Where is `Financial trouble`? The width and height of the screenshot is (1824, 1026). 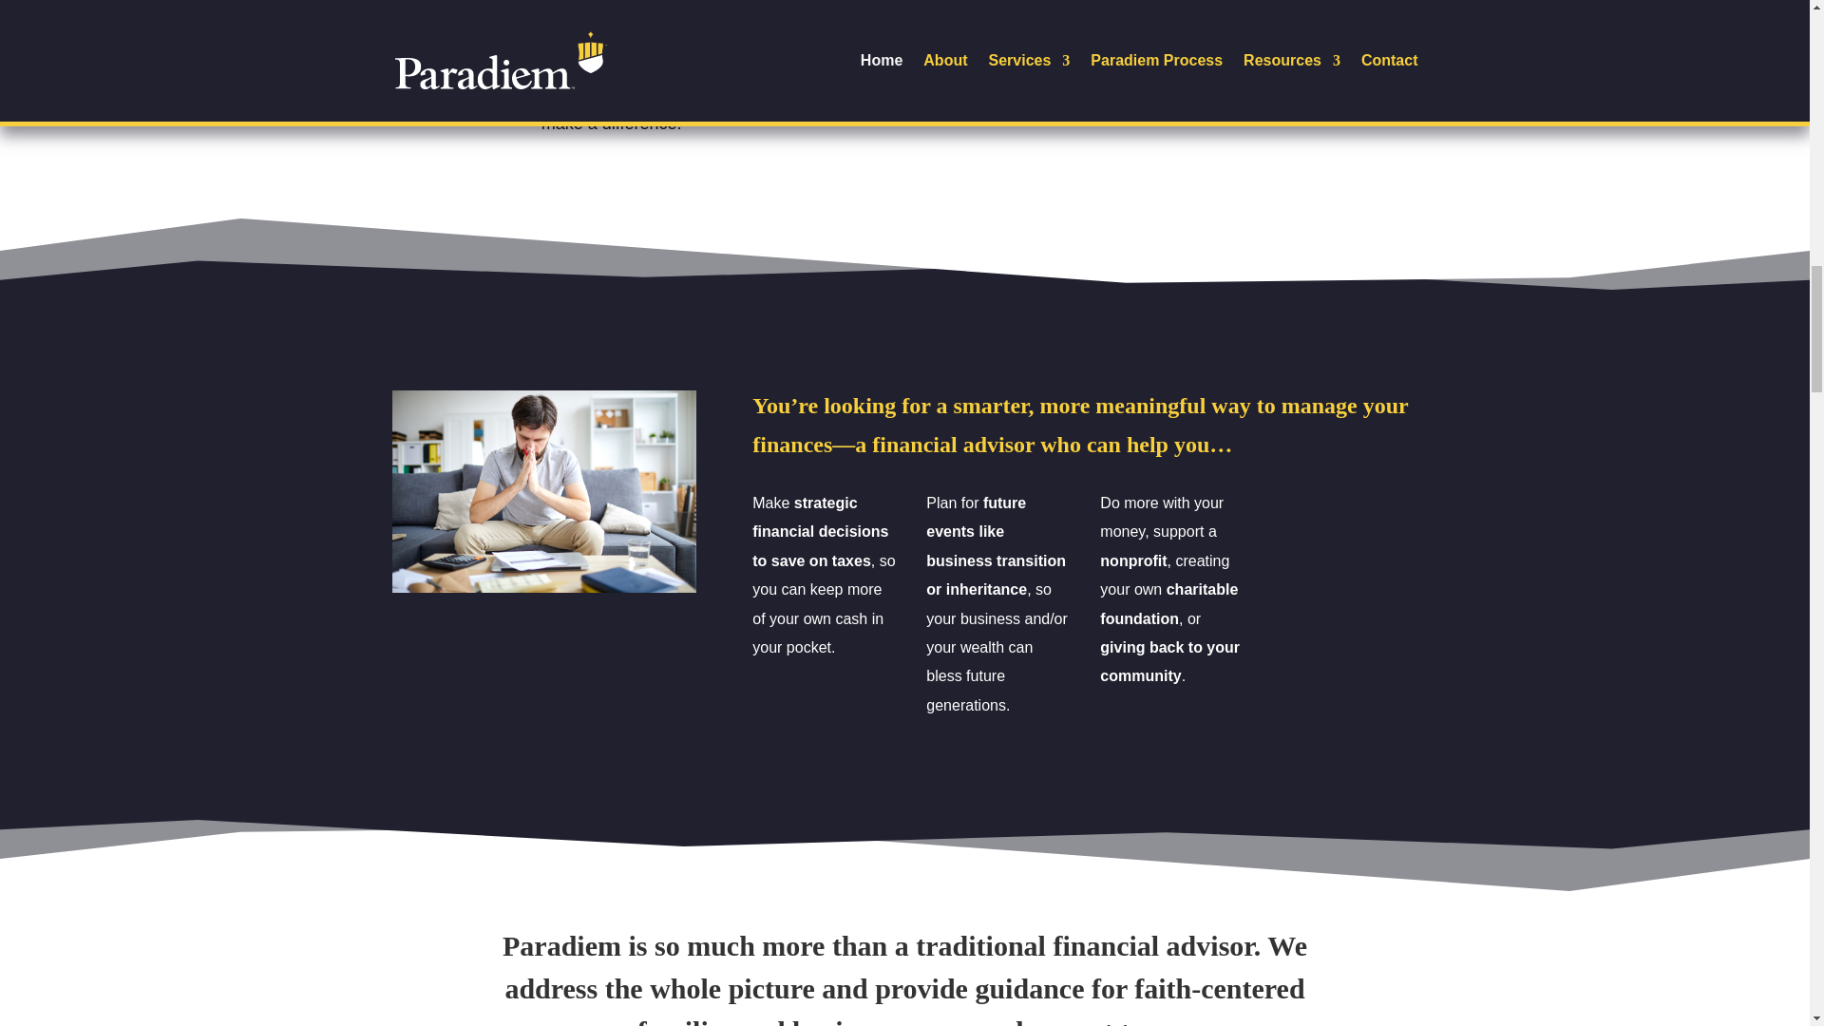
Financial trouble is located at coordinates (543, 492).